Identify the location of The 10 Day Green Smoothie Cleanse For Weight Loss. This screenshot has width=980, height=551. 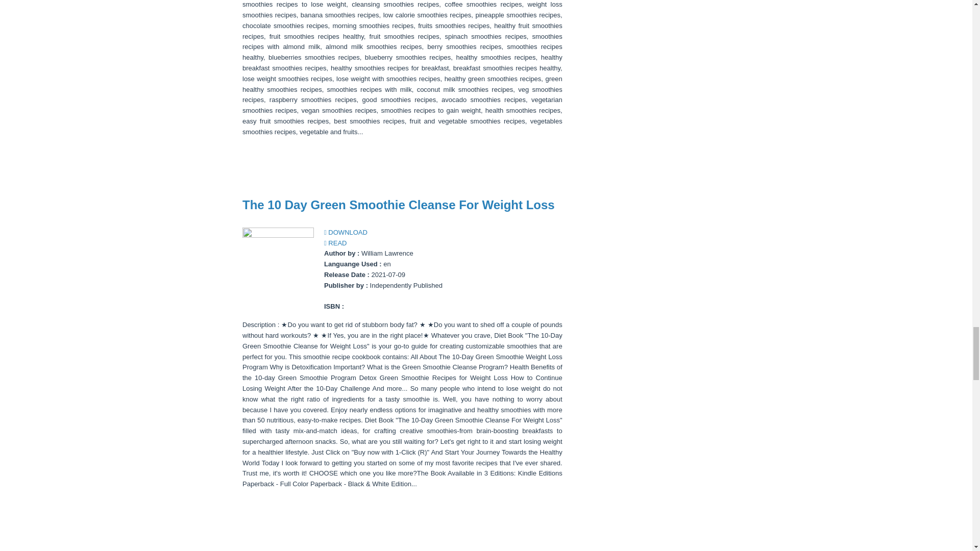
(398, 204).